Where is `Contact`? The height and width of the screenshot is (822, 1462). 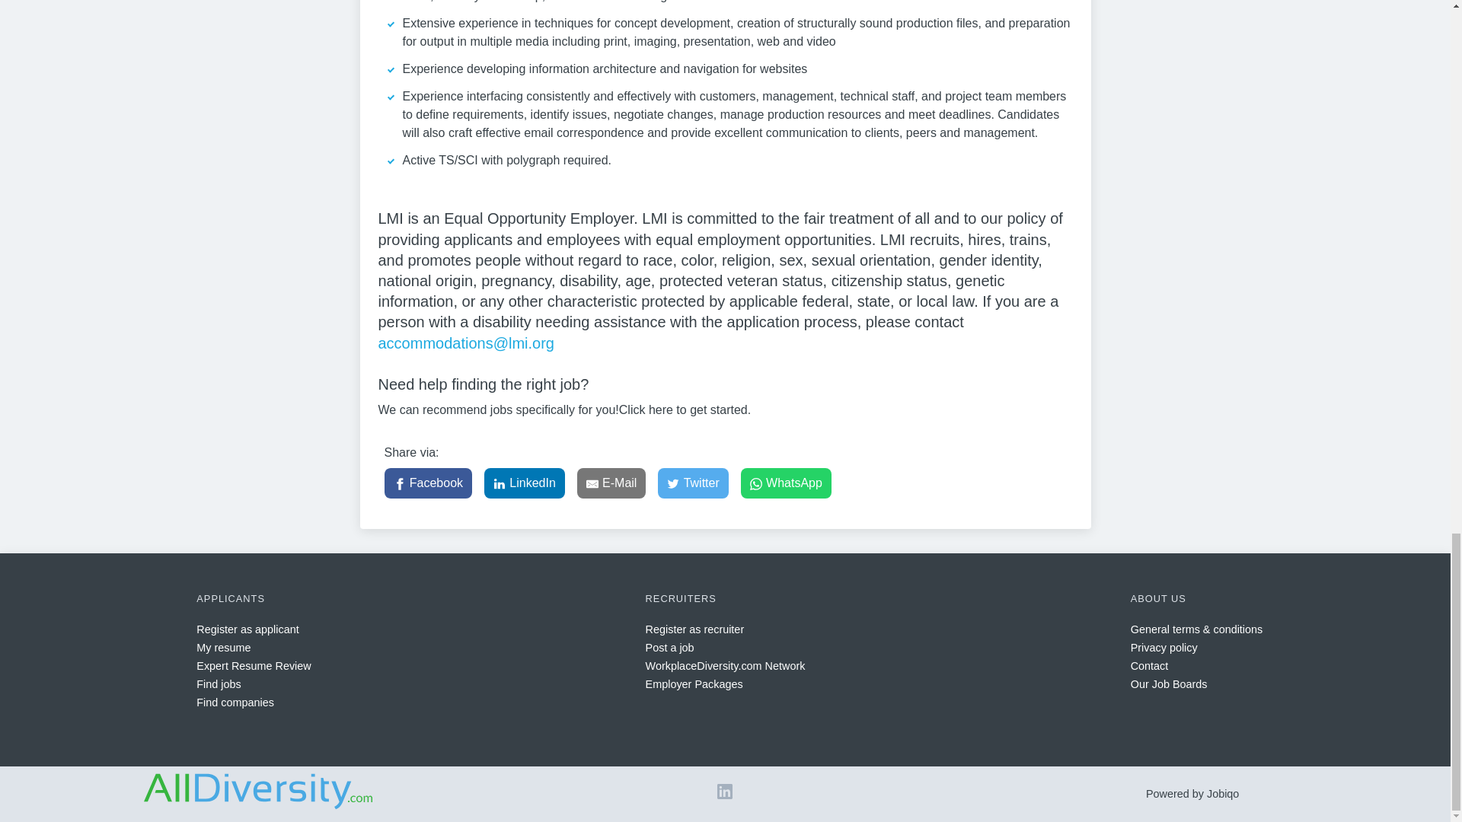
Contact is located at coordinates (1149, 666).